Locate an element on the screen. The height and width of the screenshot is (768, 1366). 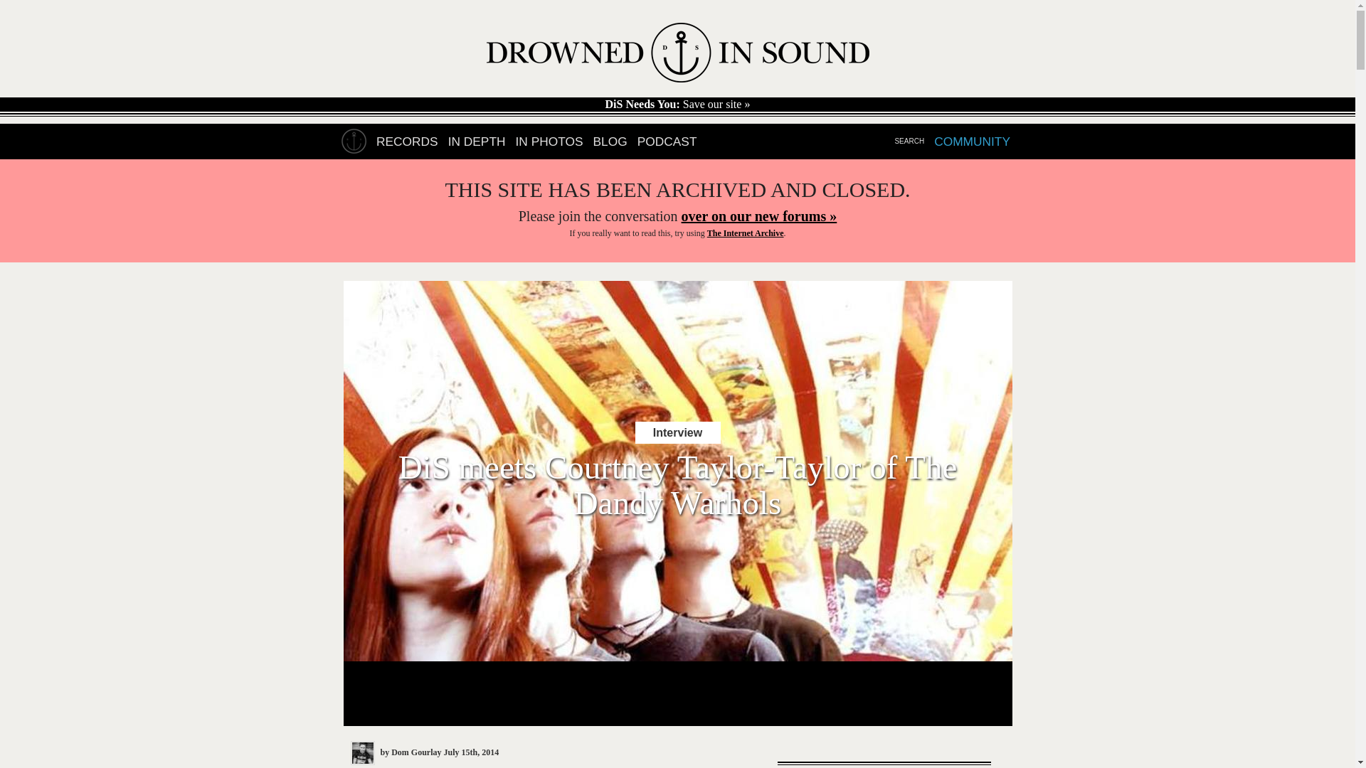
IN DEPTH is located at coordinates (477, 142).